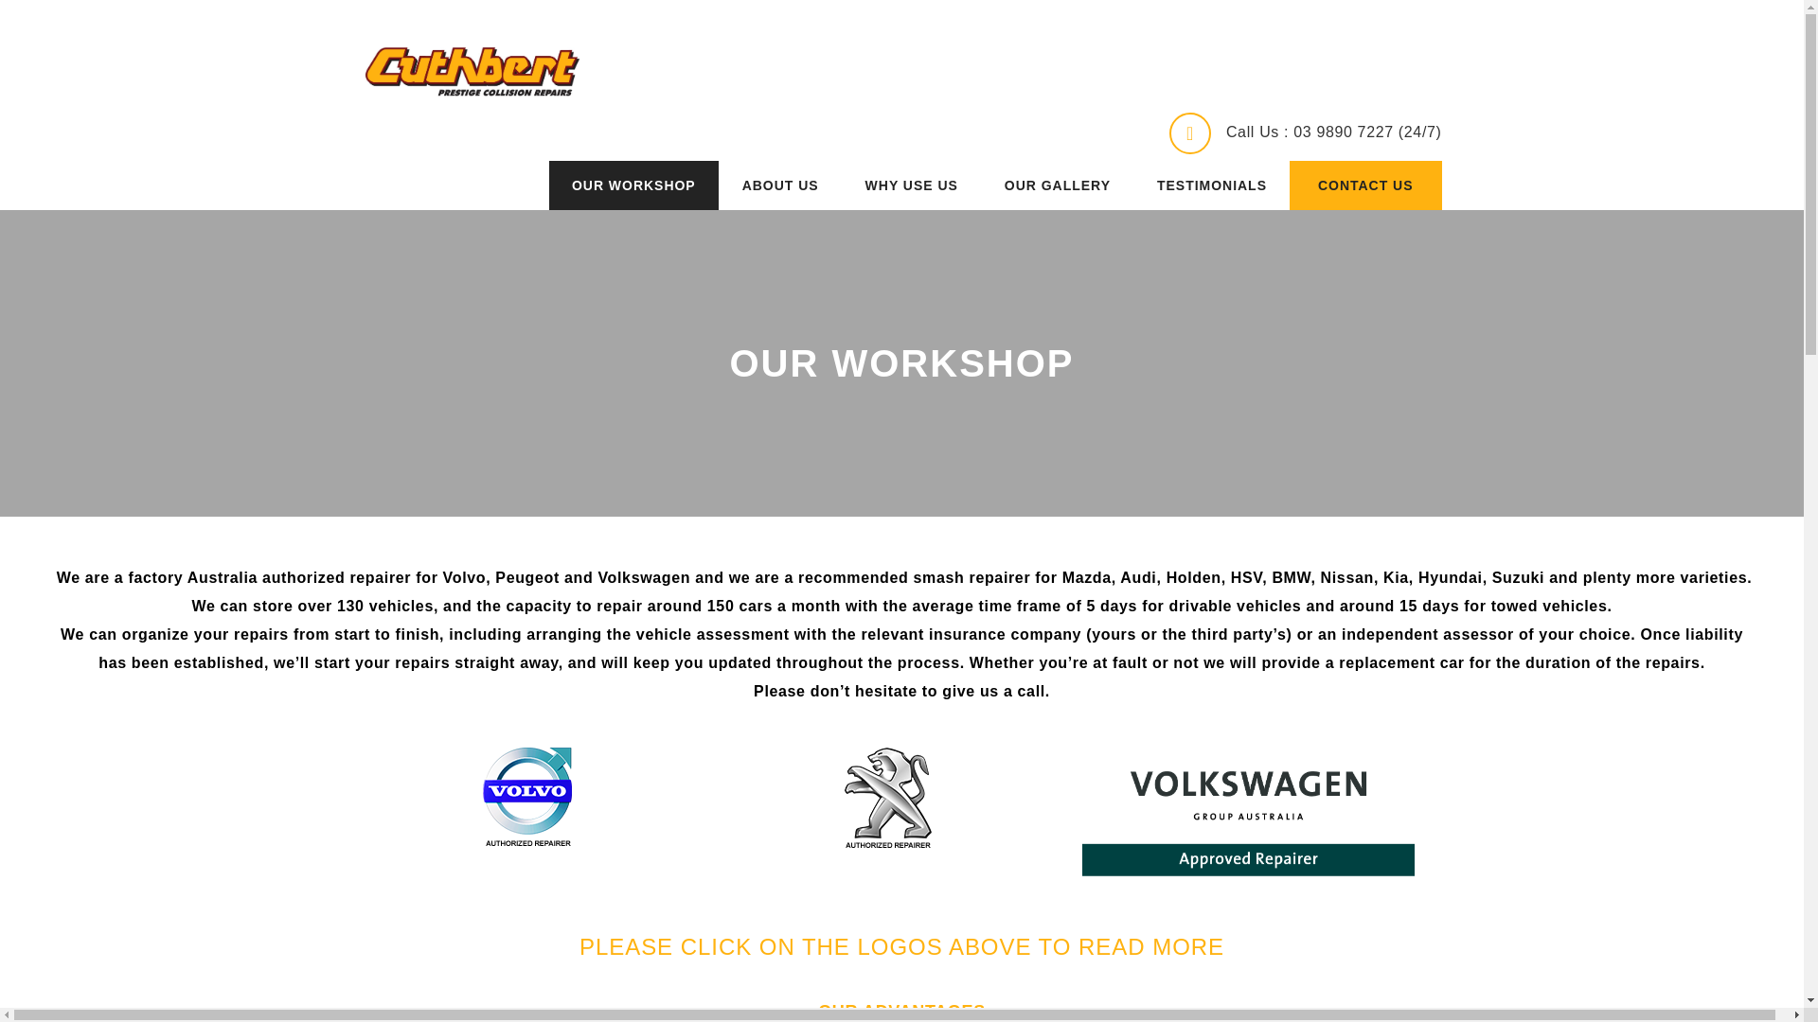 This screenshot has height=1022, width=1818. I want to click on WHY USE US, so click(912, 185).